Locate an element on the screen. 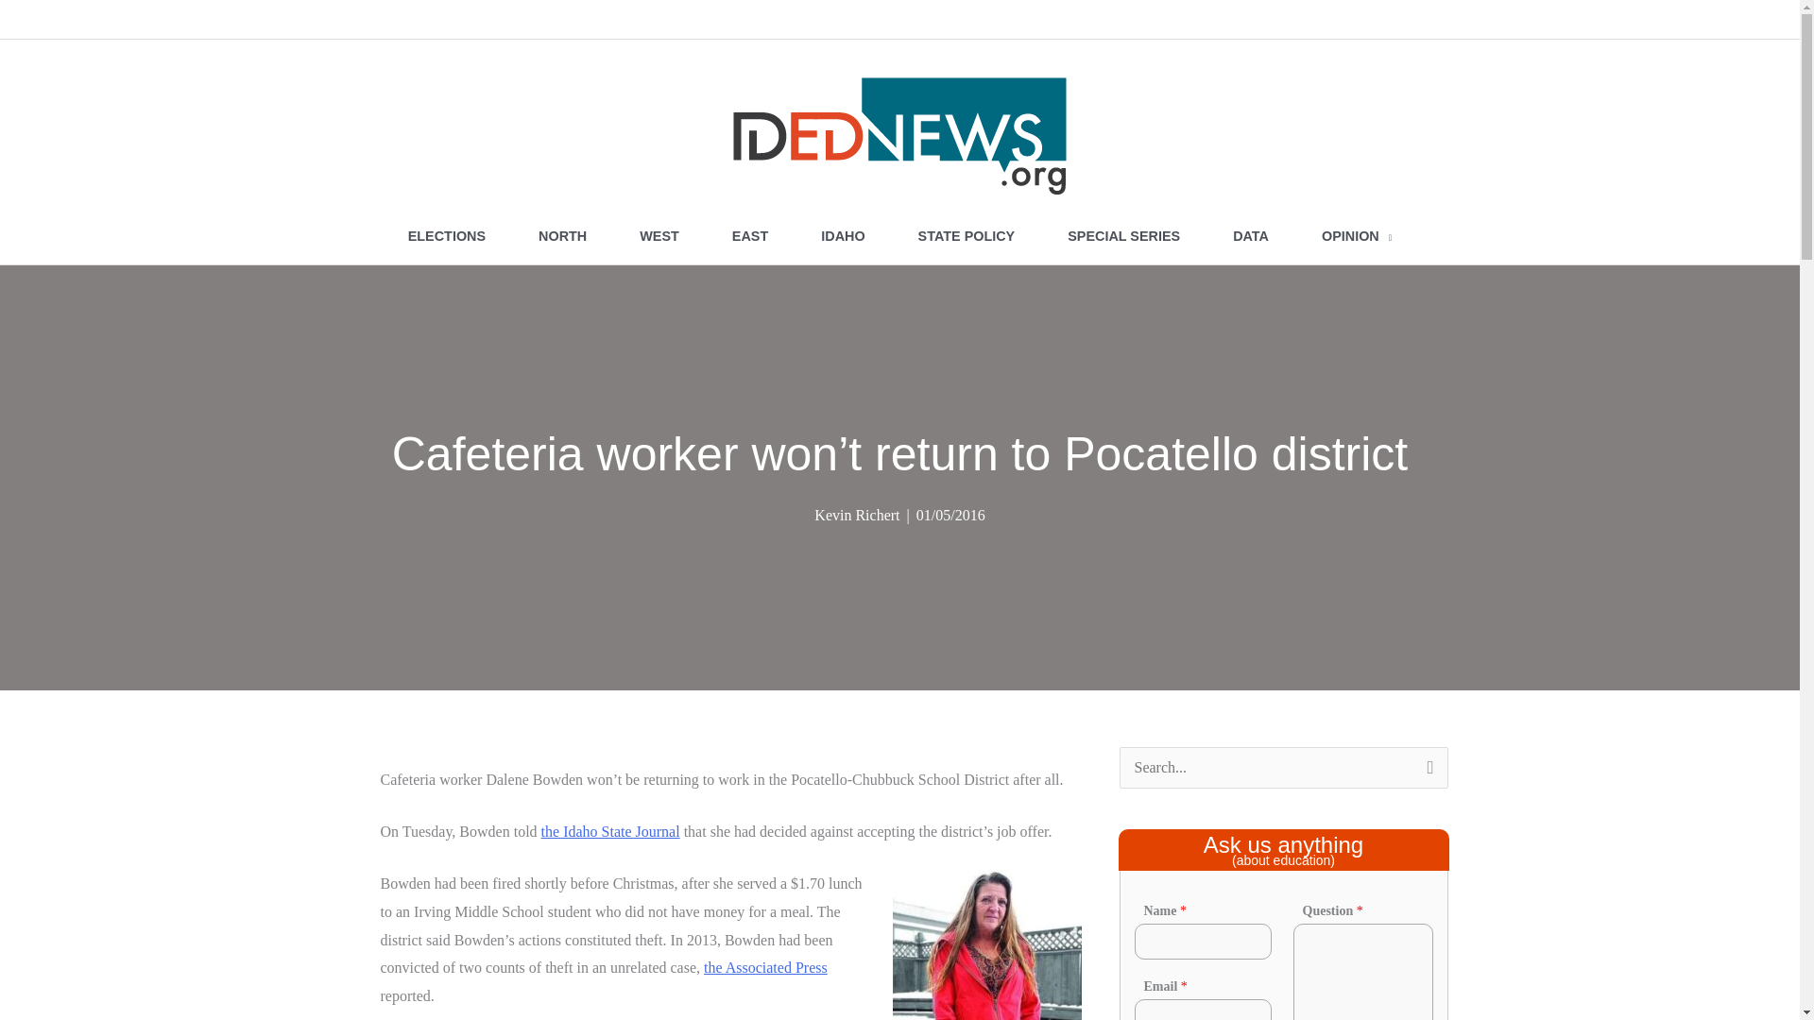 This screenshot has width=1814, height=1020. STATE POLICY is located at coordinates (967, 236).